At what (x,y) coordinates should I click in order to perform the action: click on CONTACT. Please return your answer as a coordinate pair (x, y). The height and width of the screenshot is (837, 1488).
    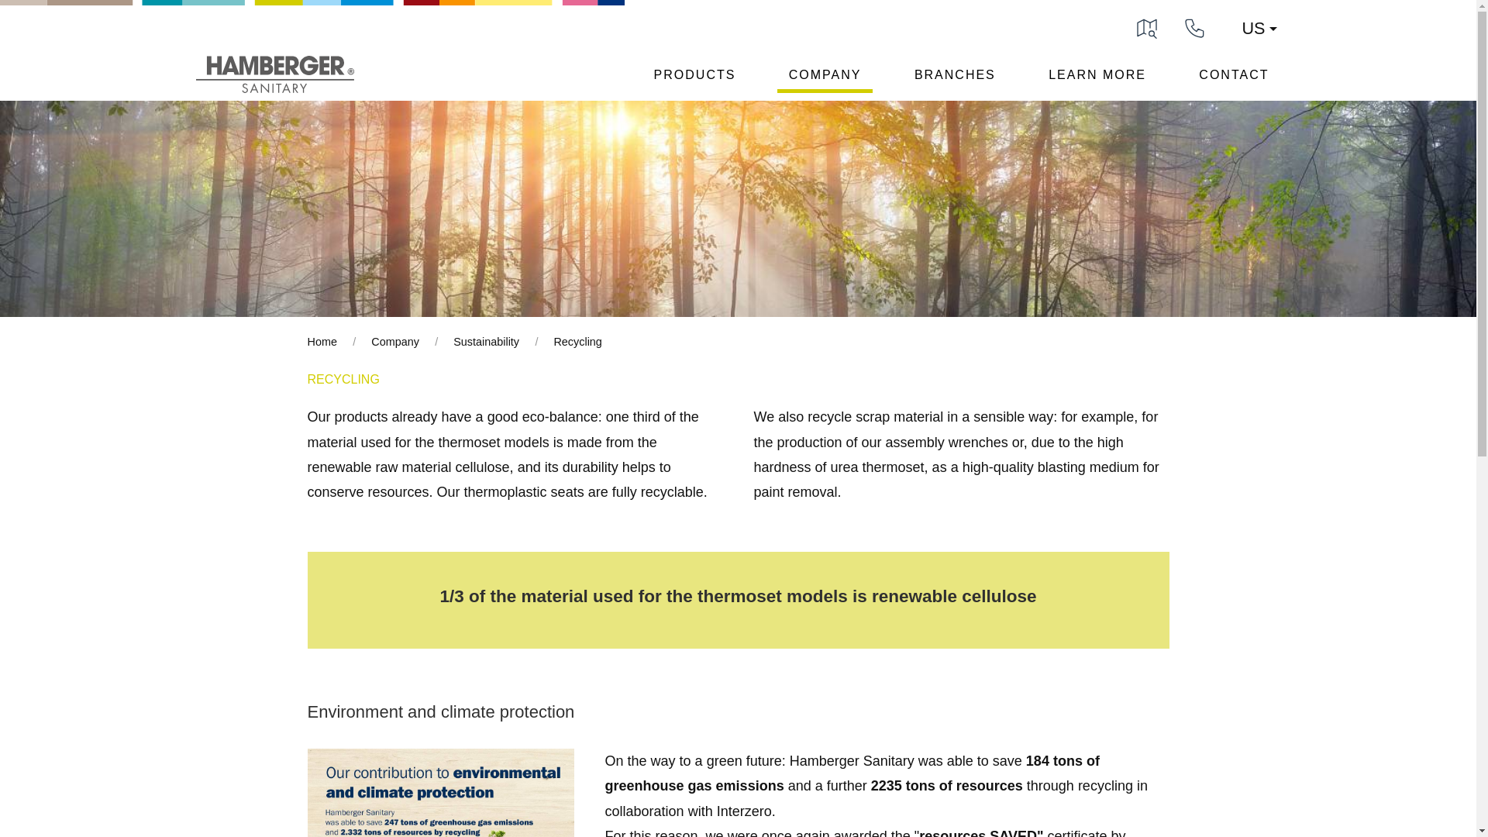
    Looking at the image, I should click on (1234, 79).